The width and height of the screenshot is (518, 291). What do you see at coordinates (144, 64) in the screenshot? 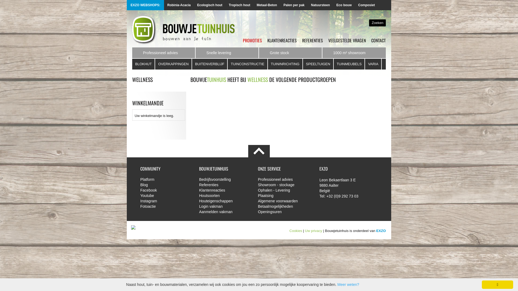
I see `BLOKHUT` at bounding box center [144, 64].